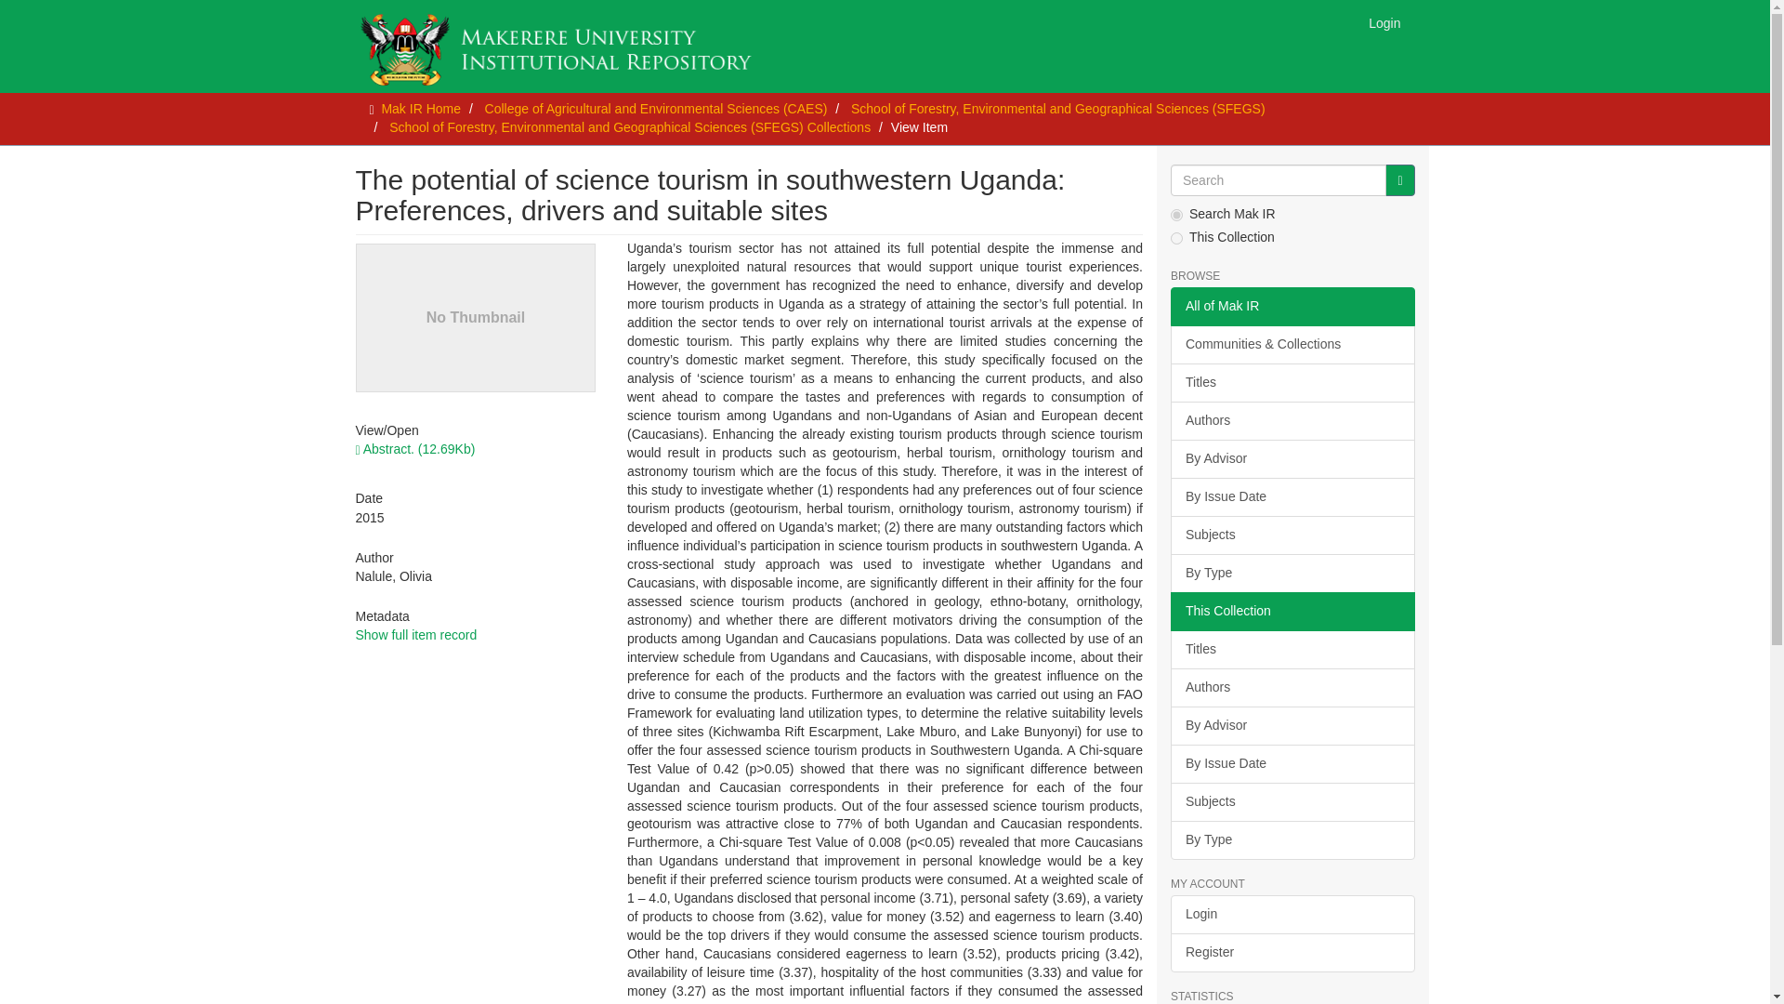  What do you see at coordinates (415, 635) in the screenshot?
I see `Show full item record` at bounding box center [415, 635].